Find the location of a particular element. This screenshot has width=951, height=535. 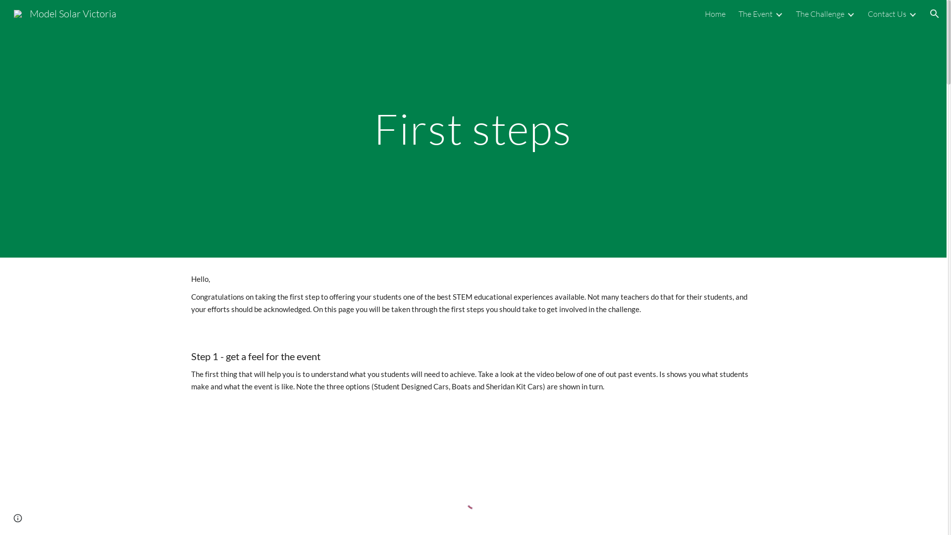

Expand/Collapse is located at coordinates (912, 14).